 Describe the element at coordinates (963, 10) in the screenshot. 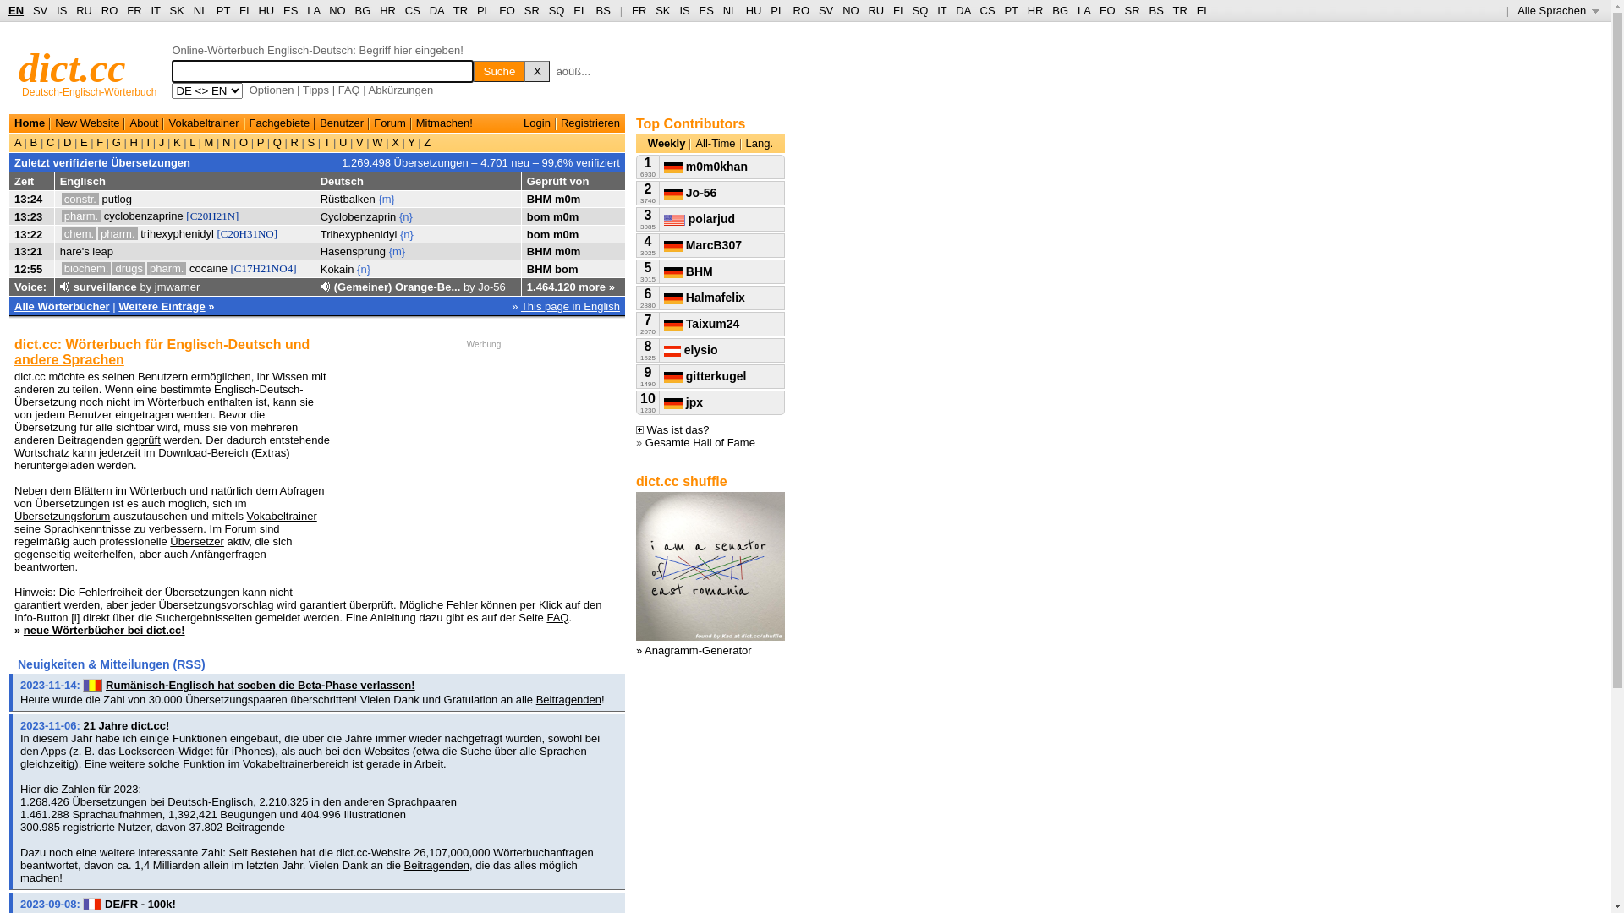

I see `DA` at that location.